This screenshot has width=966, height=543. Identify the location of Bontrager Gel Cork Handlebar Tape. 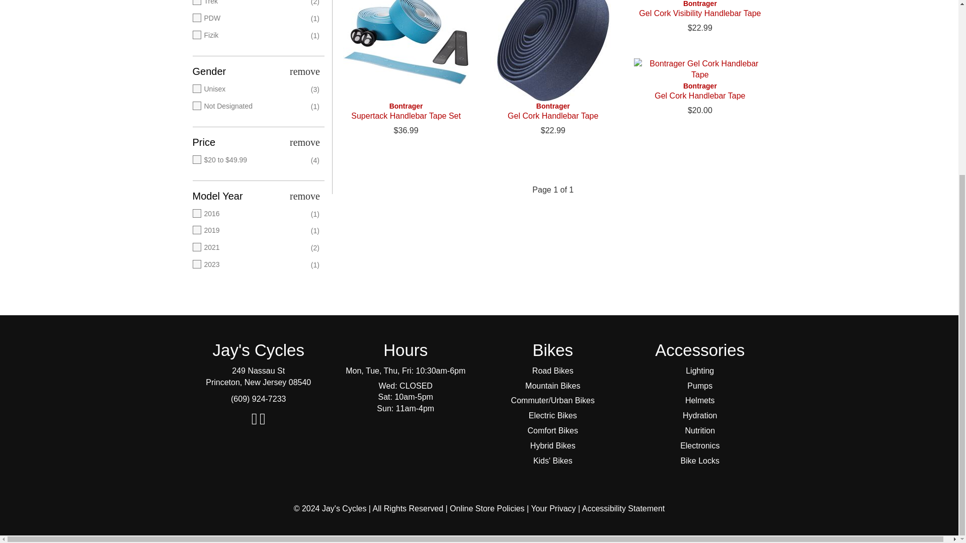
(552, 111).